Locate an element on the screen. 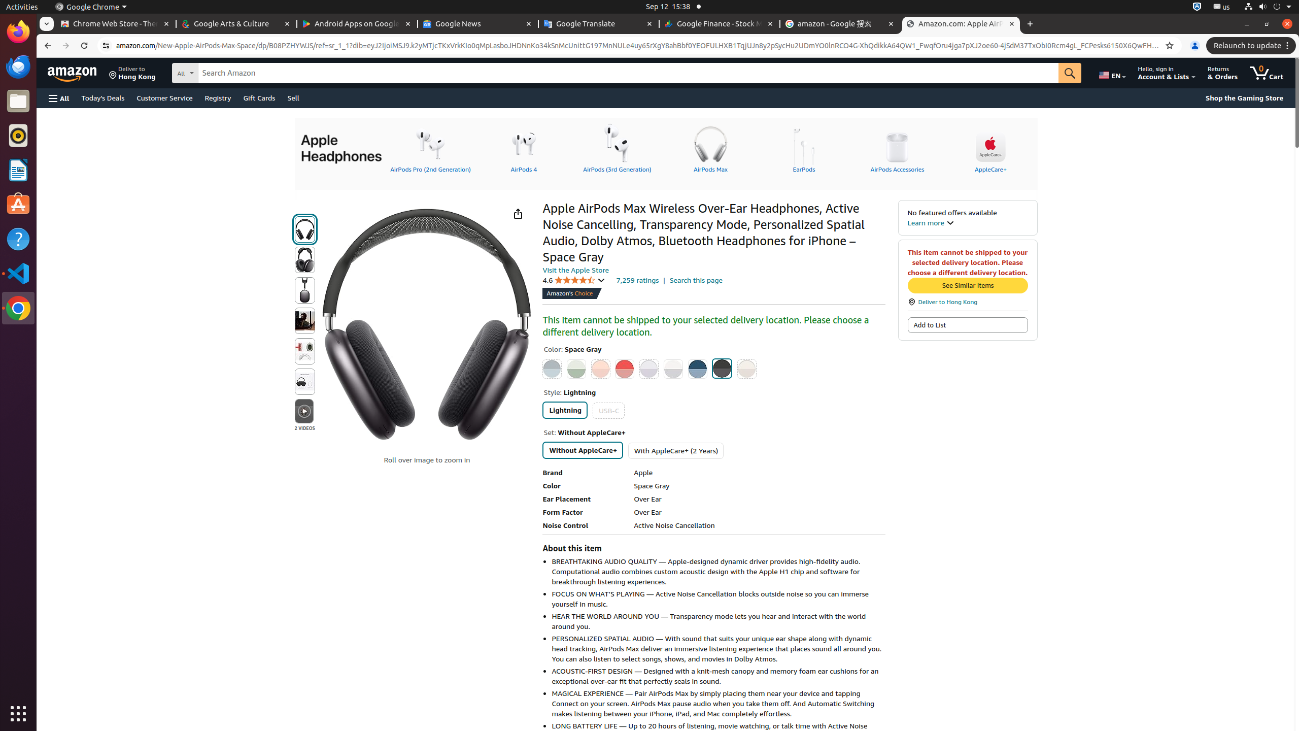  Customer Service is located at coordinates (164, 97).